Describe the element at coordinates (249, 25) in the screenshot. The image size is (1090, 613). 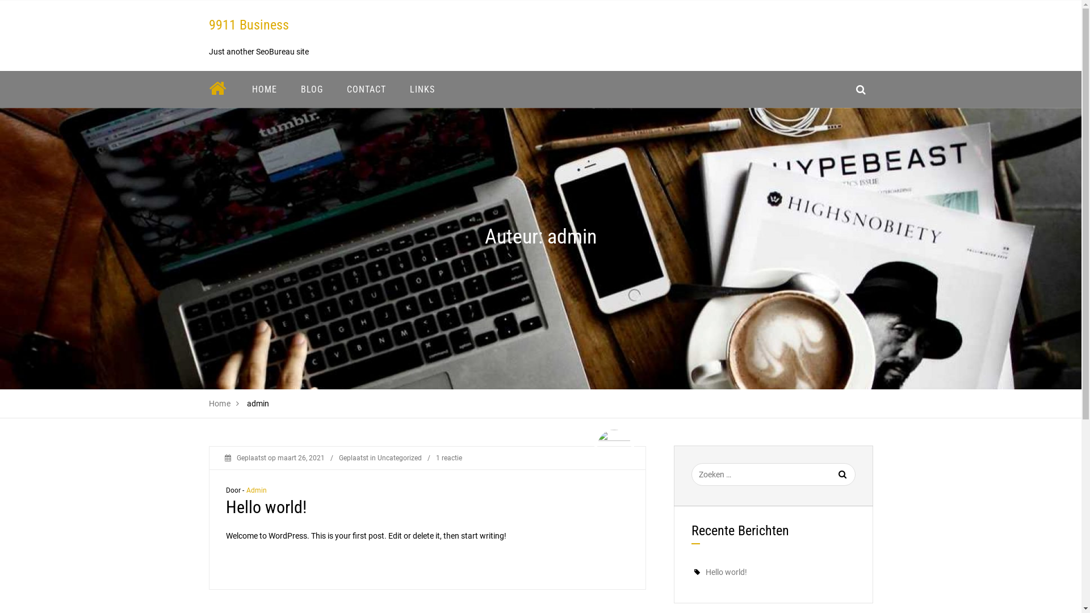
I see `9911 Business` at that location.